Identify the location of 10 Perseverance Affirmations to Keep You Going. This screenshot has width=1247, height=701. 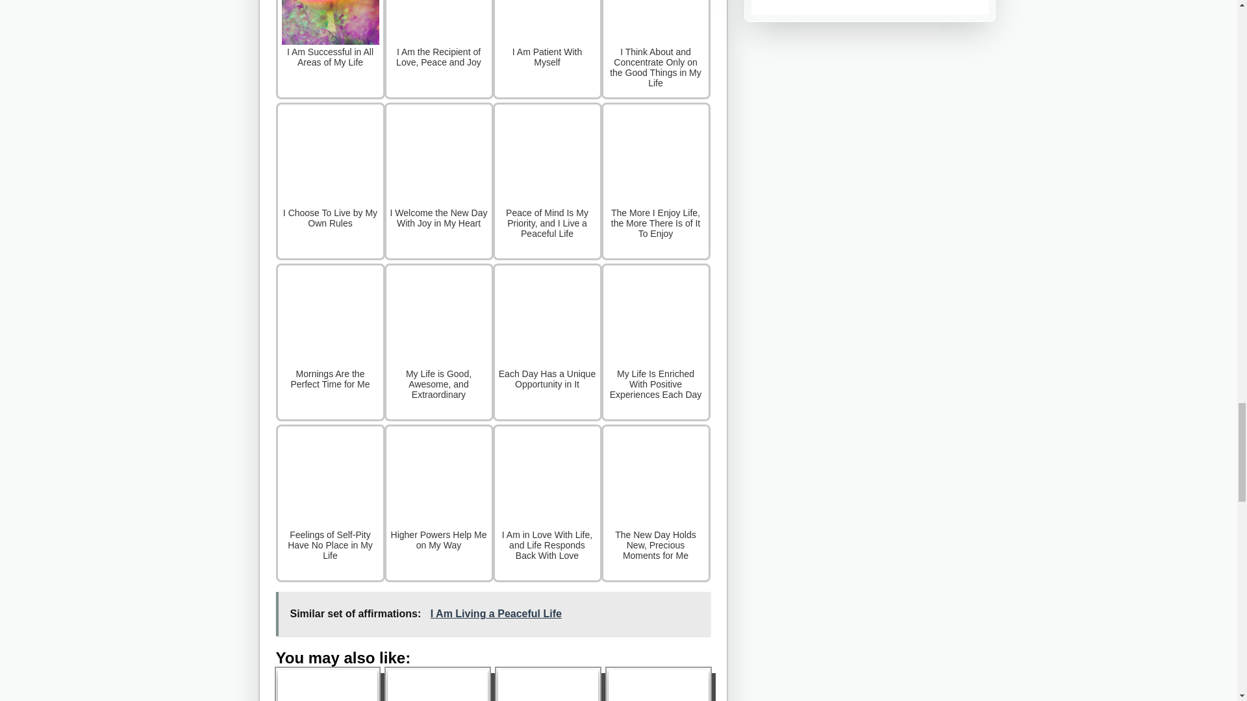
(438, 685).